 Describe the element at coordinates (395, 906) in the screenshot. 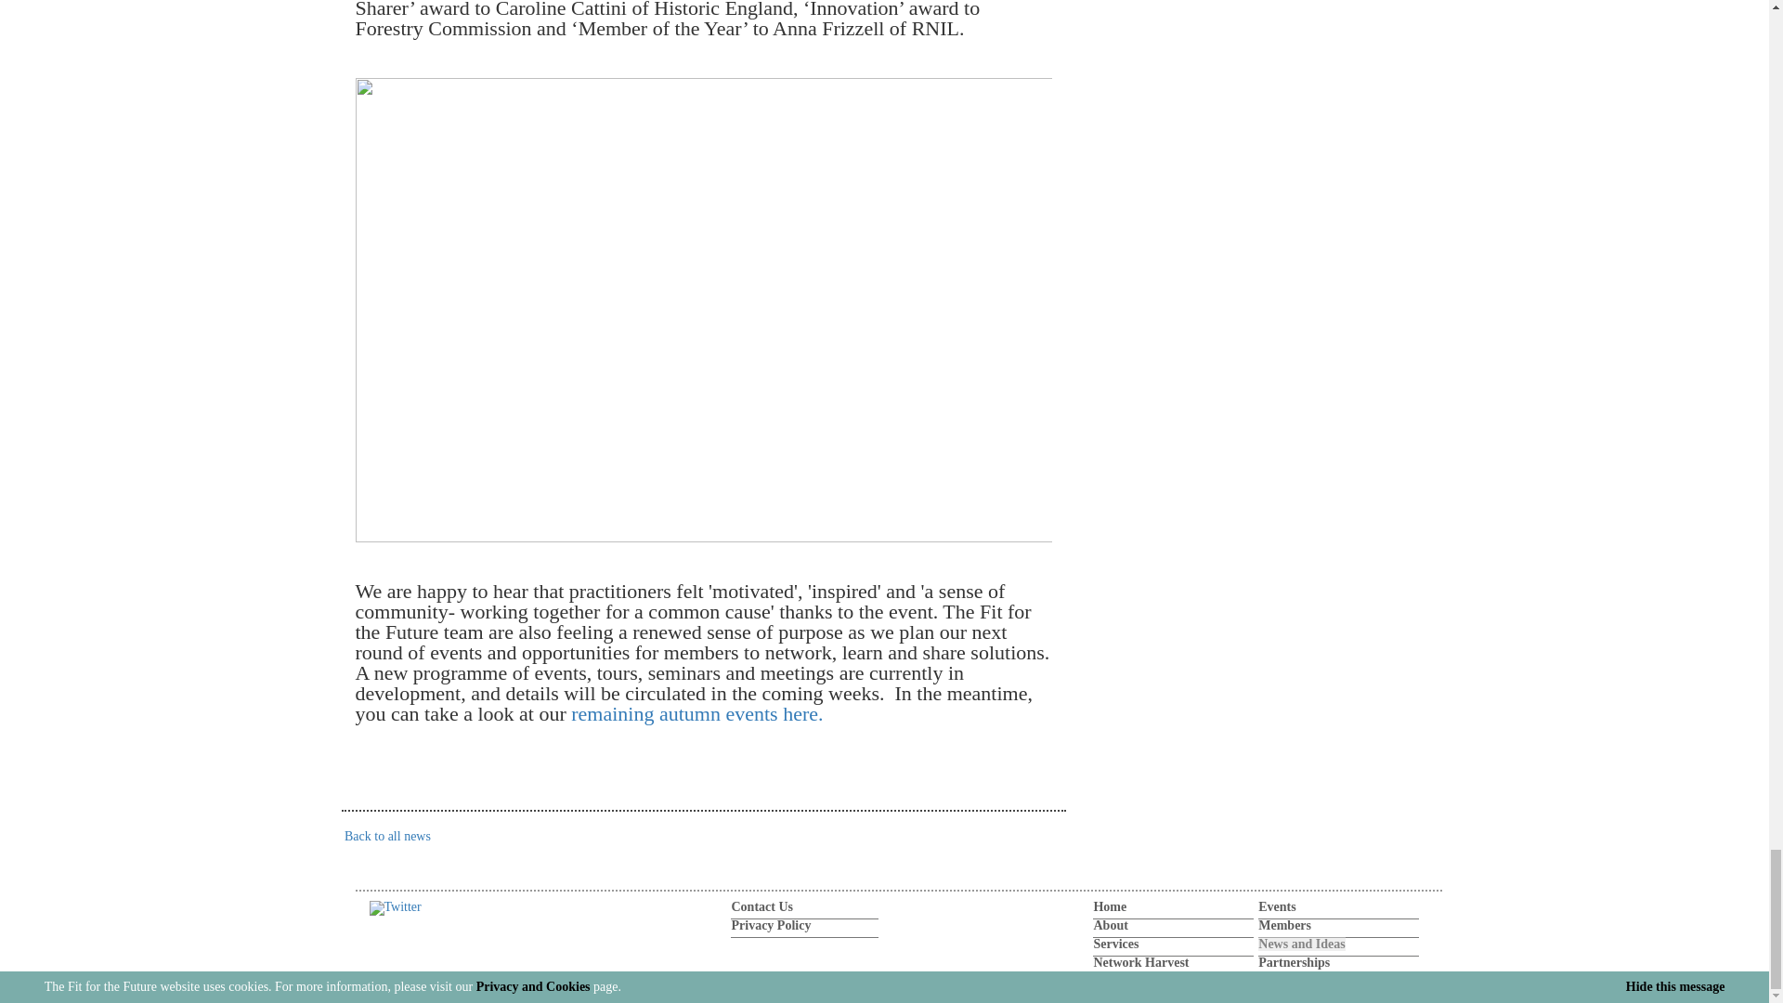

I see `Twitter` at that location.